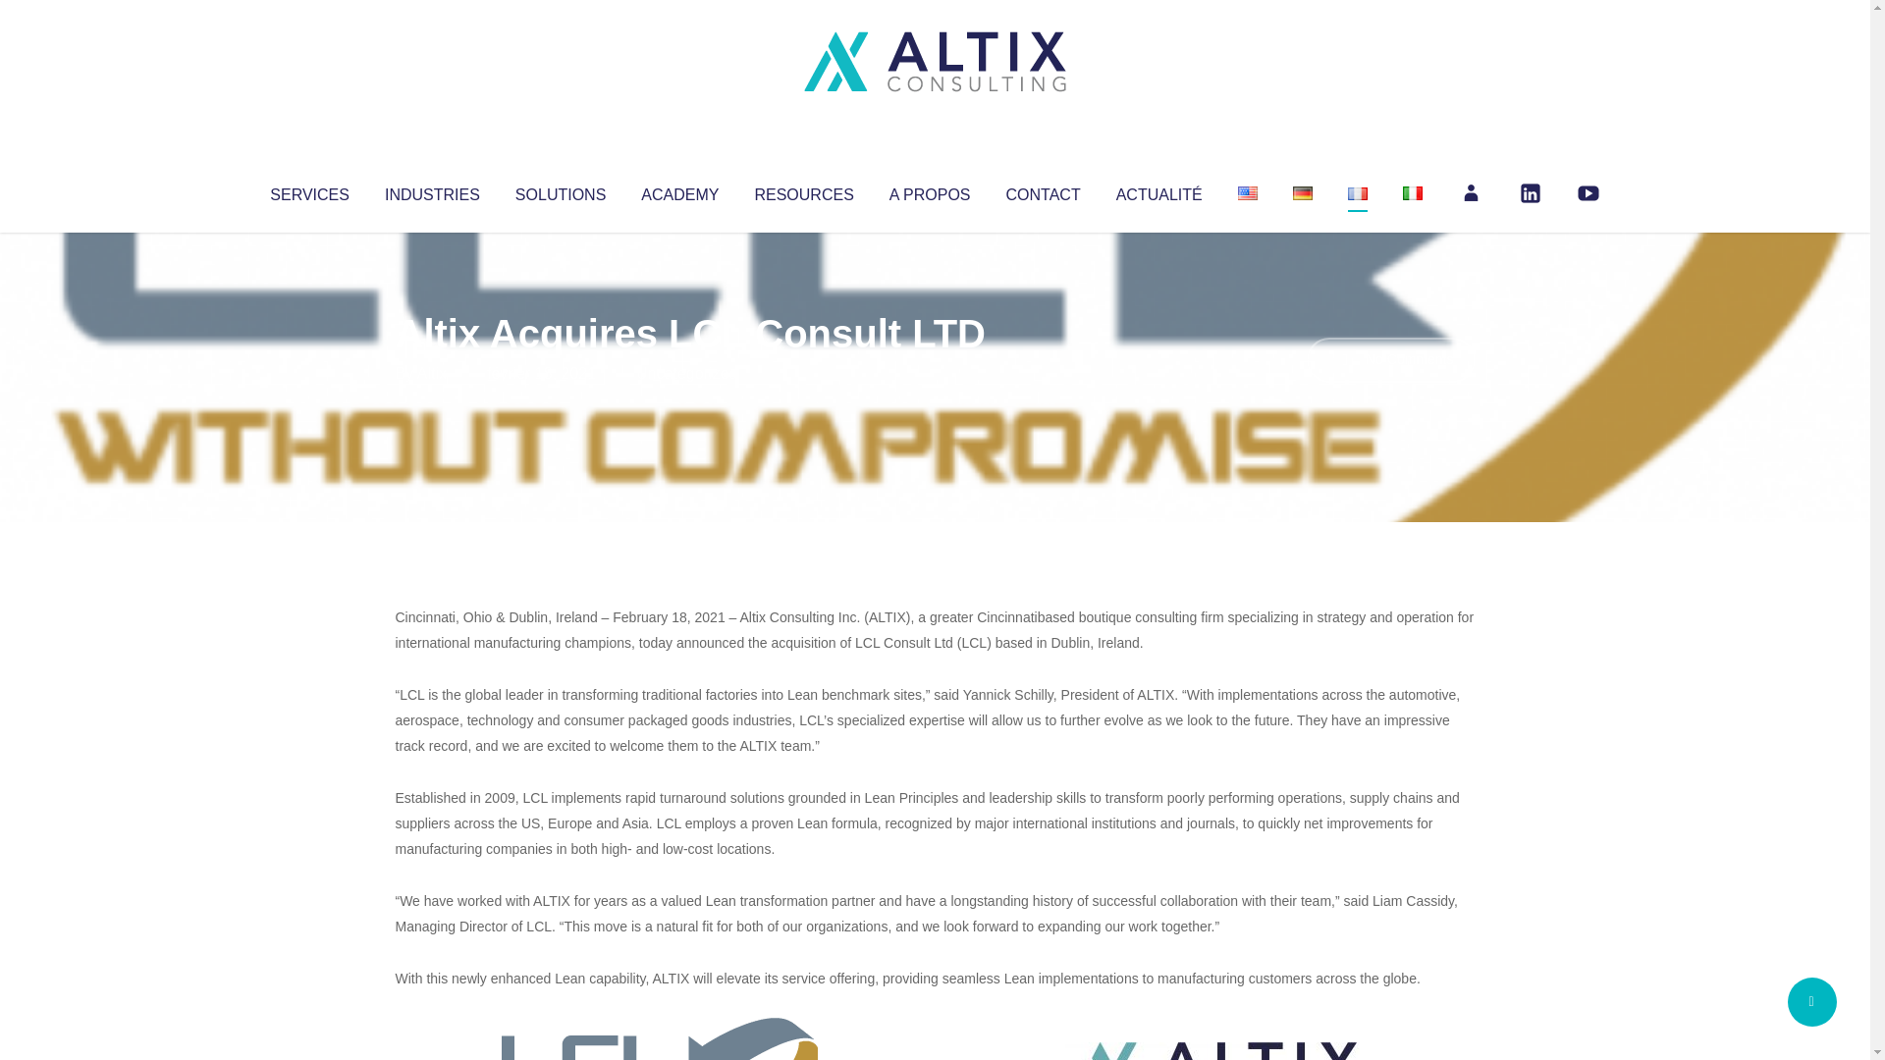 The height and width of the screenshot is (1060, 1885). Describe the element at coordinates (432, 190) in the screenshot. I see `INDUSTRIES` at that location.